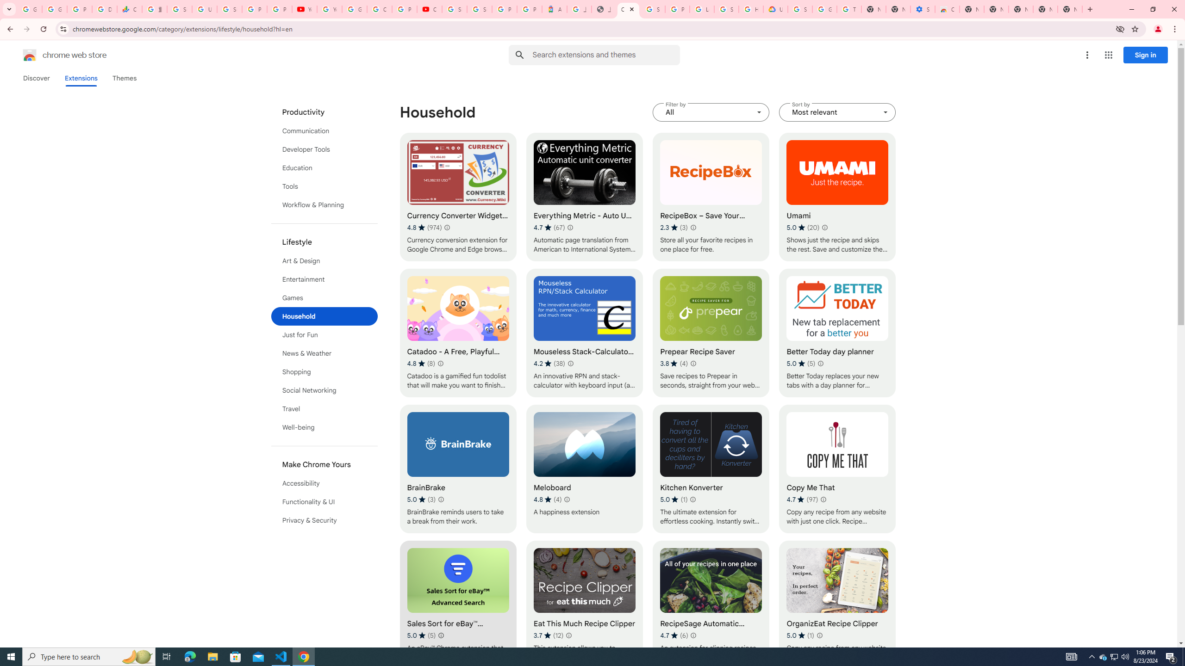  What do you see at coordinates (324, 316) in the screenshot?
I see `Household (selected)` at bounding box center [324, 316].